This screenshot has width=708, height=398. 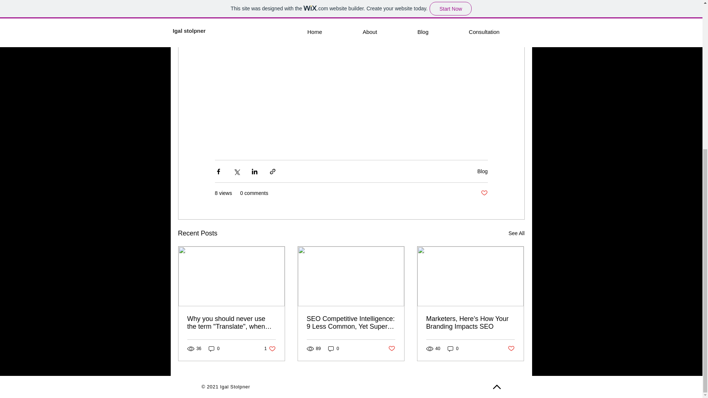 I want to click on Post not marked as liked, so click(x=511, y=348).